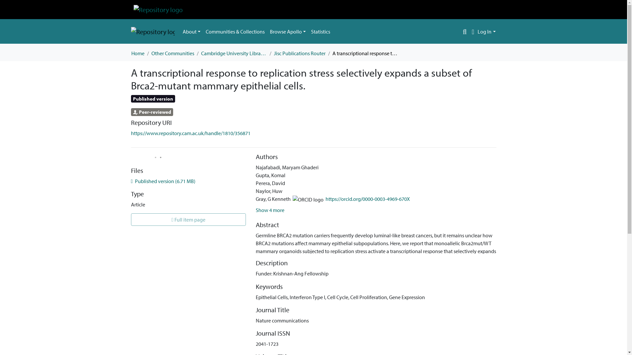 This screenshot has height=355, width=632. I want to click on Home, so click(137, 53).